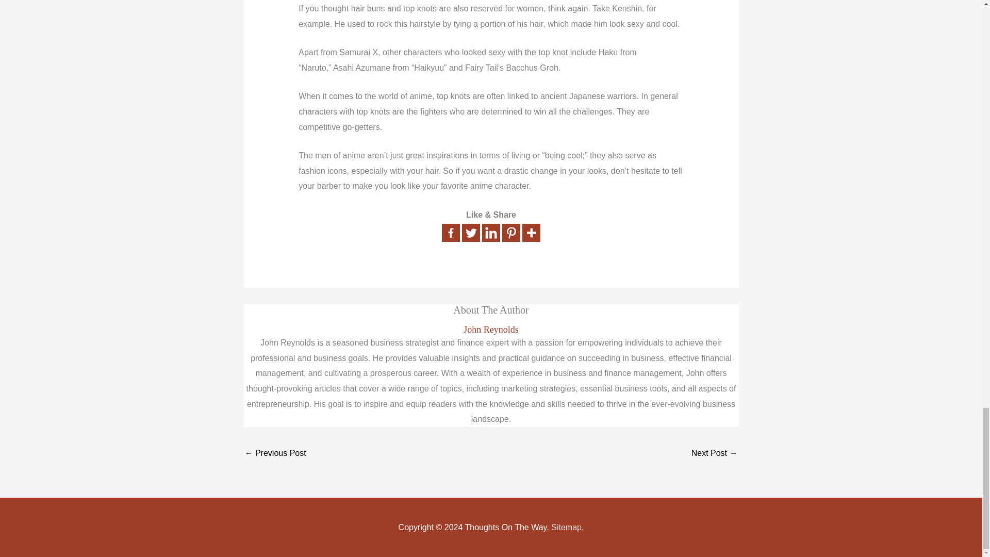 The width and height of the screenshot is (990, 557). What do you see at coordinates (451, 233) in the screenshot?
I see `Facebook` at bounding box center [451, 233].